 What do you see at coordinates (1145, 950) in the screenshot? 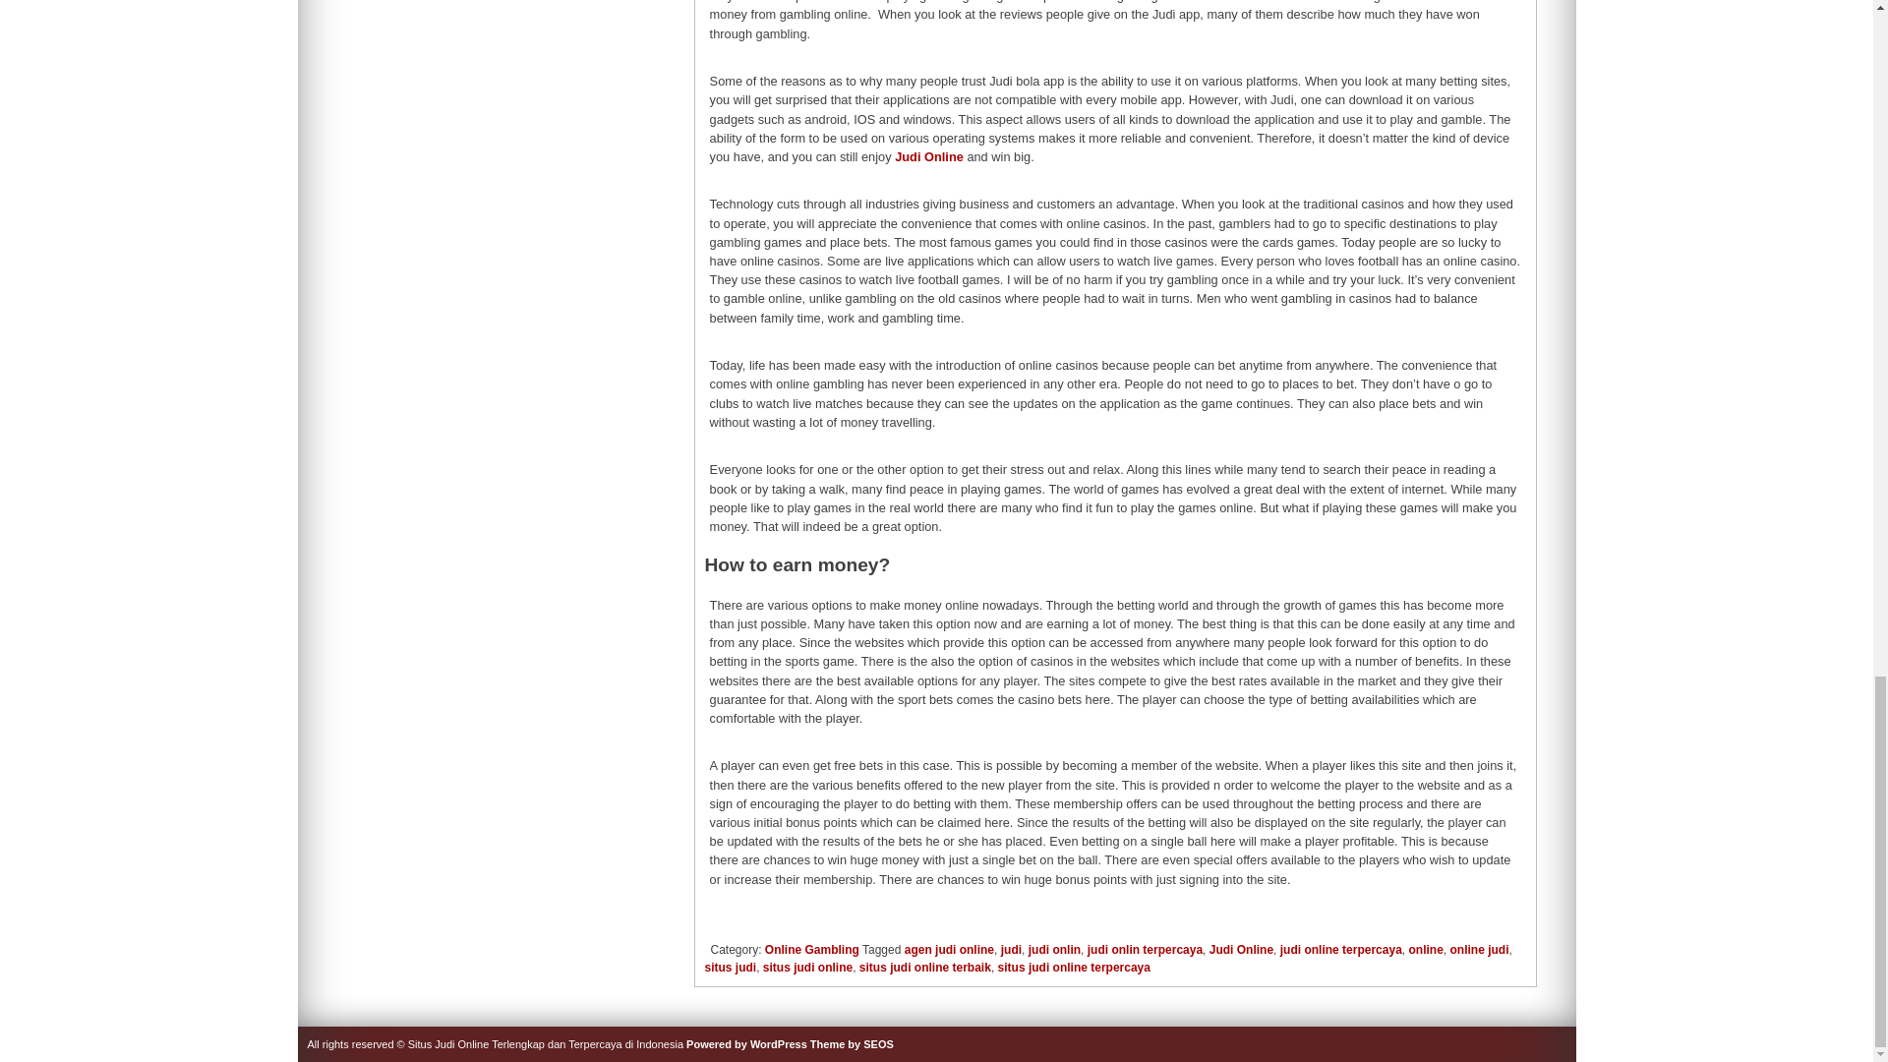
I see `judi onlin terpercaya` at bounding box center [1145, 950].